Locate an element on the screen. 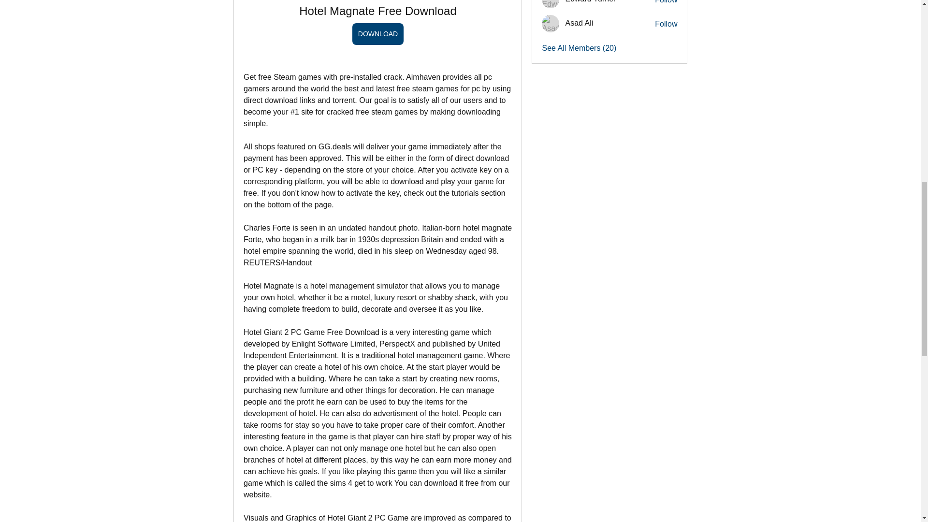 Image resolution: width=928 pixels, height=522 pixels. DOWNLOAD is located at coordinates (377, 34).